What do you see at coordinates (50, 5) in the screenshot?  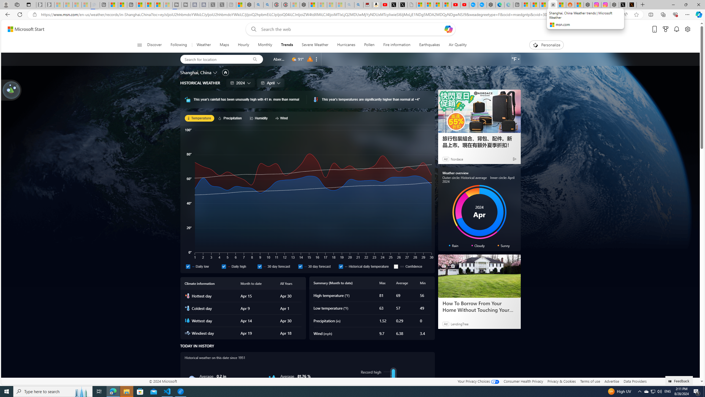 I see `Newsletter Sign Up - Sleeping` at bounding box center [50, 5].